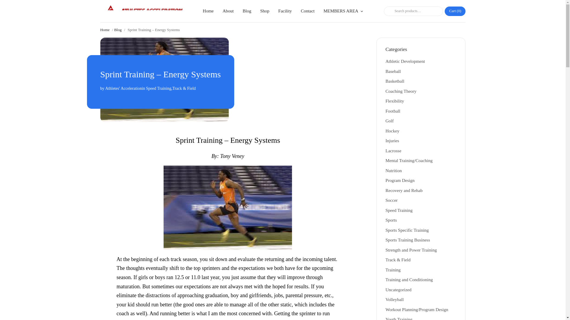 Image resolution: width=570 pixels, height=320 pixels. What do you see at coordinates (393, 71) in the screenshot?
I see `Baseball` at bounding box center [393, 71].